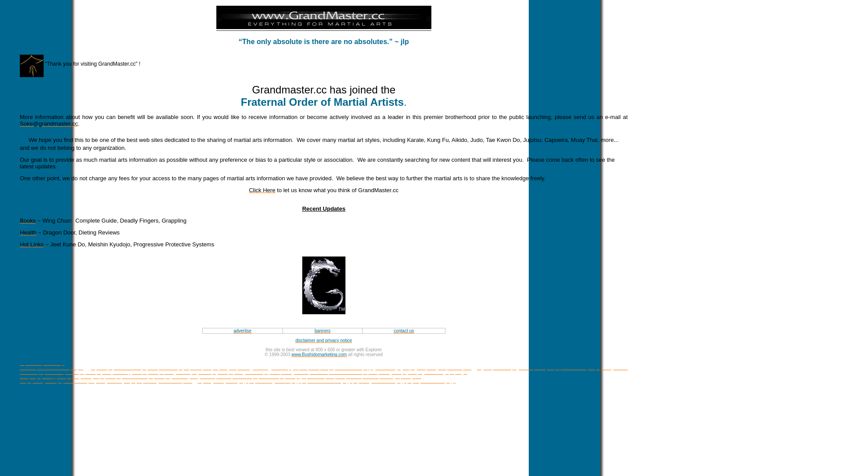  Describe the element at coordinates (28, 221) in the screenshot. I see `Books` at that location.